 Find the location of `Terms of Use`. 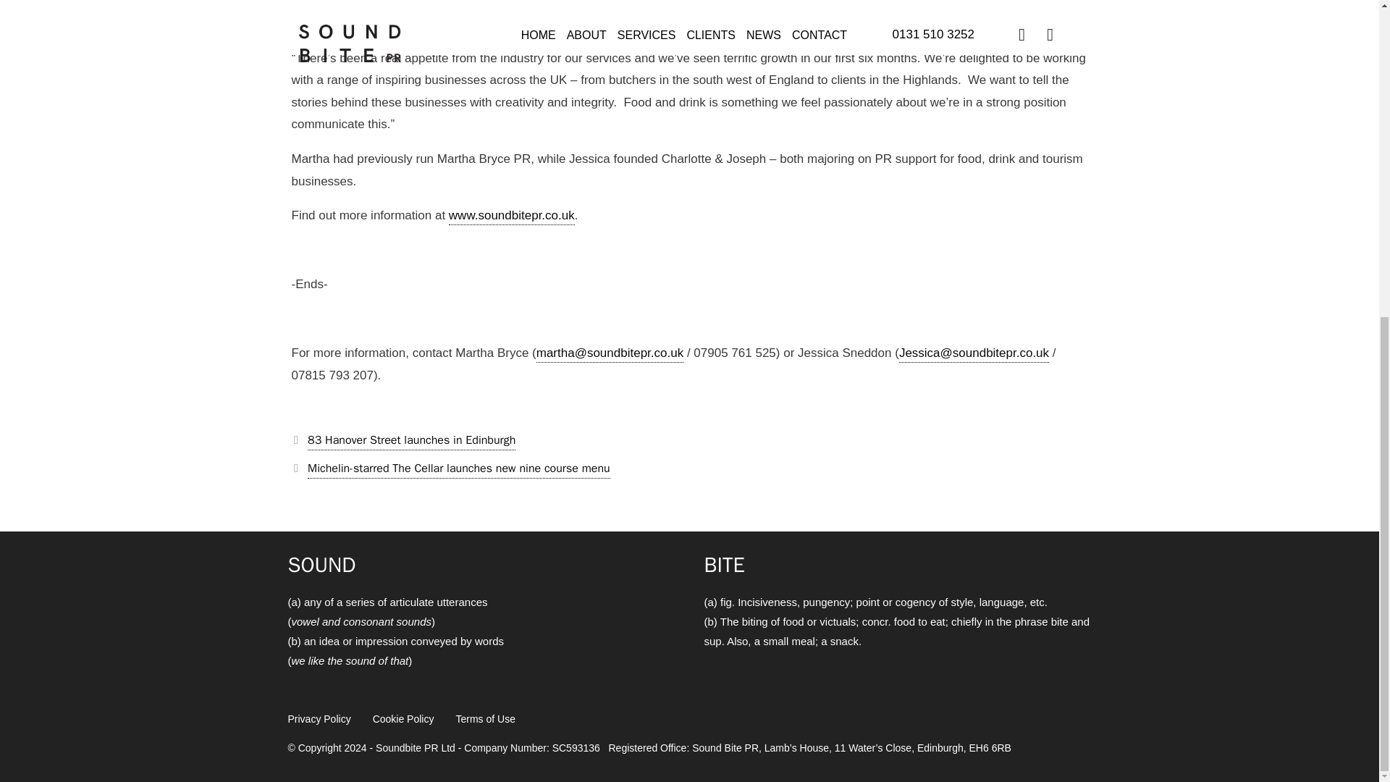

Terms of Use is located at coordinates (485, 718).